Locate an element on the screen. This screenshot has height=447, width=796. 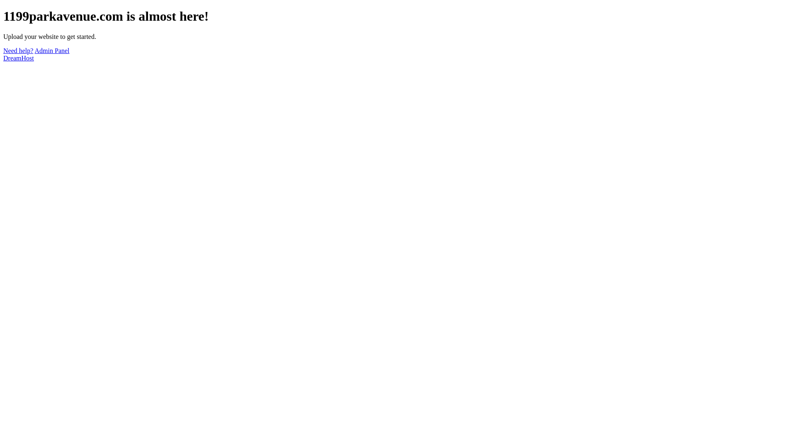
Need help? is located at coordinates (18, 50).